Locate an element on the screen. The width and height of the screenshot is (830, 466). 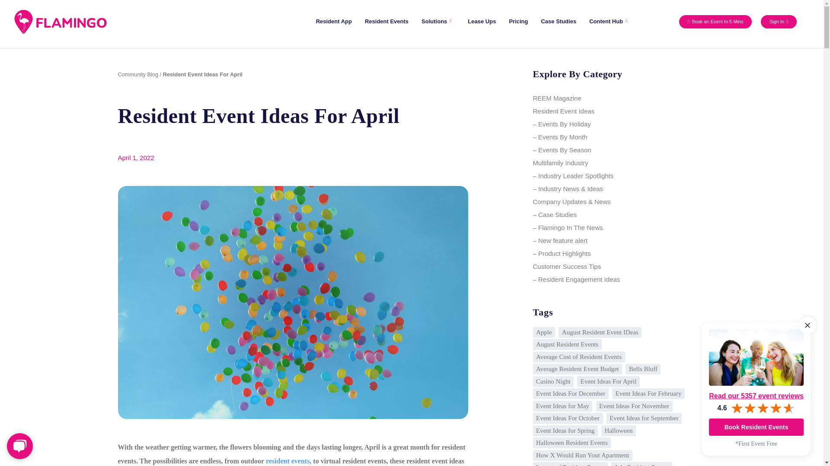
Lease Ups is located at coordinates (482, 21).